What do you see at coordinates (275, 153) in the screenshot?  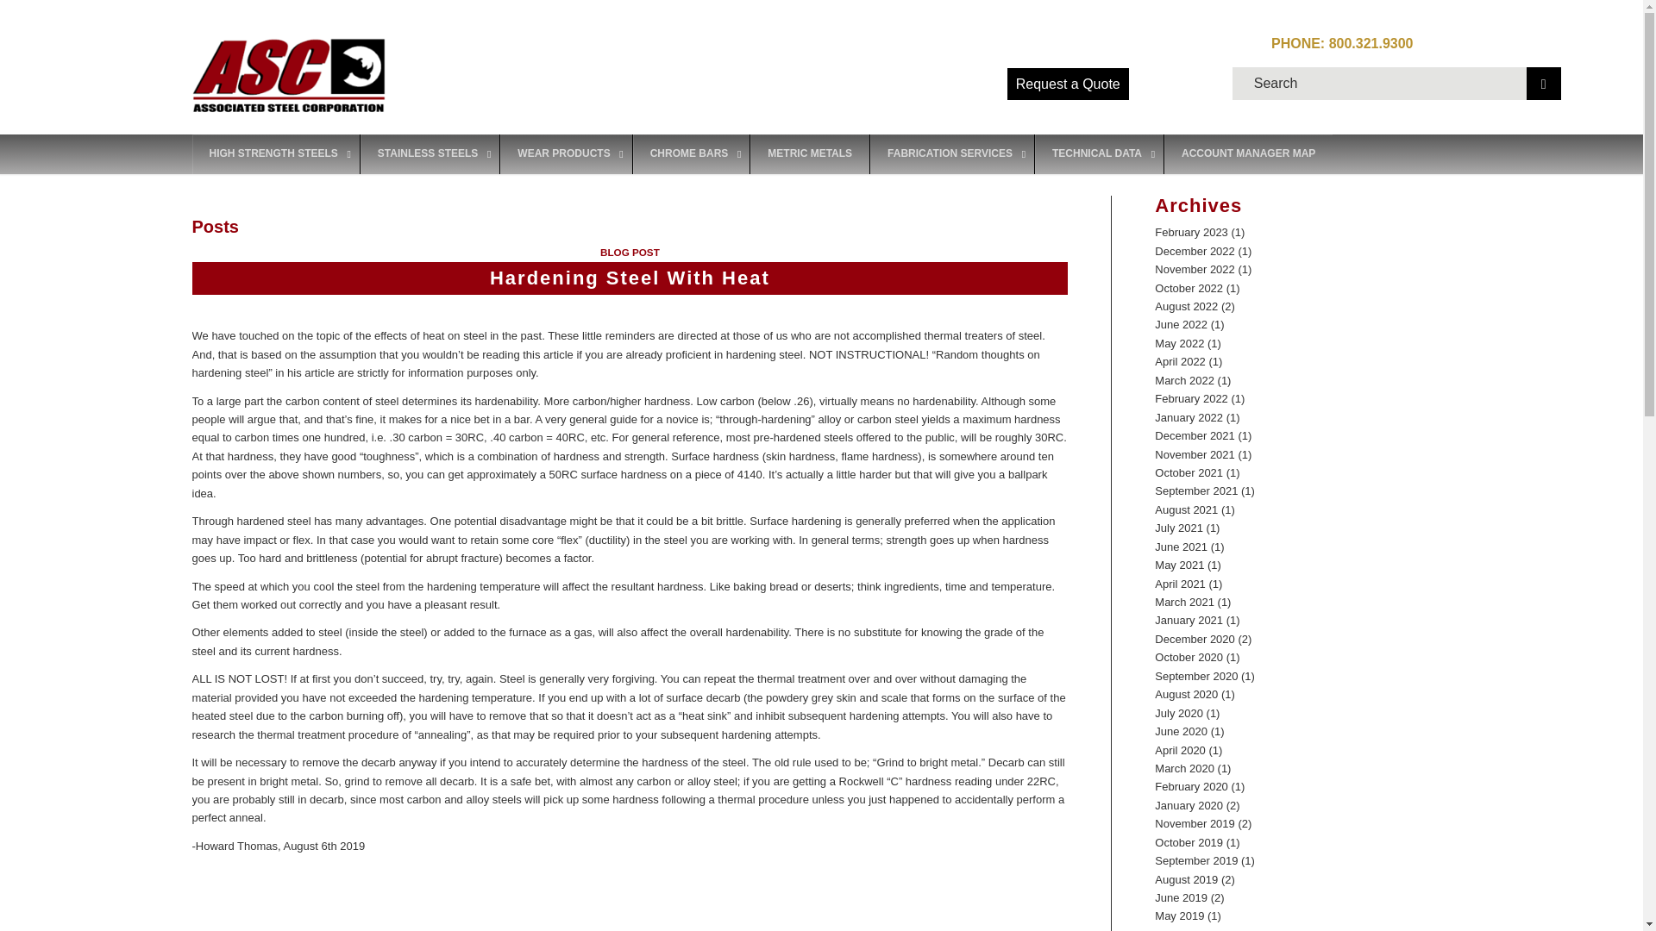 I see `HIGH STRENGTH STEELS` at bounding box center [275, 153].